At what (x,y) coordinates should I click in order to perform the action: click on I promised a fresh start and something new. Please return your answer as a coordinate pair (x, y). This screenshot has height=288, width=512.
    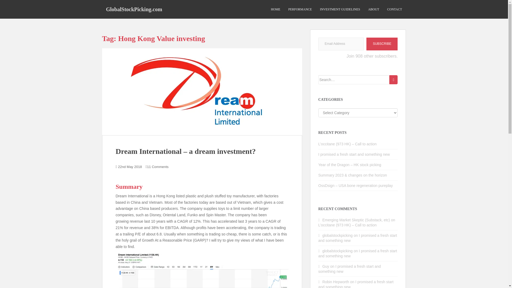
    Looking at the image, I should click on (358, 253).